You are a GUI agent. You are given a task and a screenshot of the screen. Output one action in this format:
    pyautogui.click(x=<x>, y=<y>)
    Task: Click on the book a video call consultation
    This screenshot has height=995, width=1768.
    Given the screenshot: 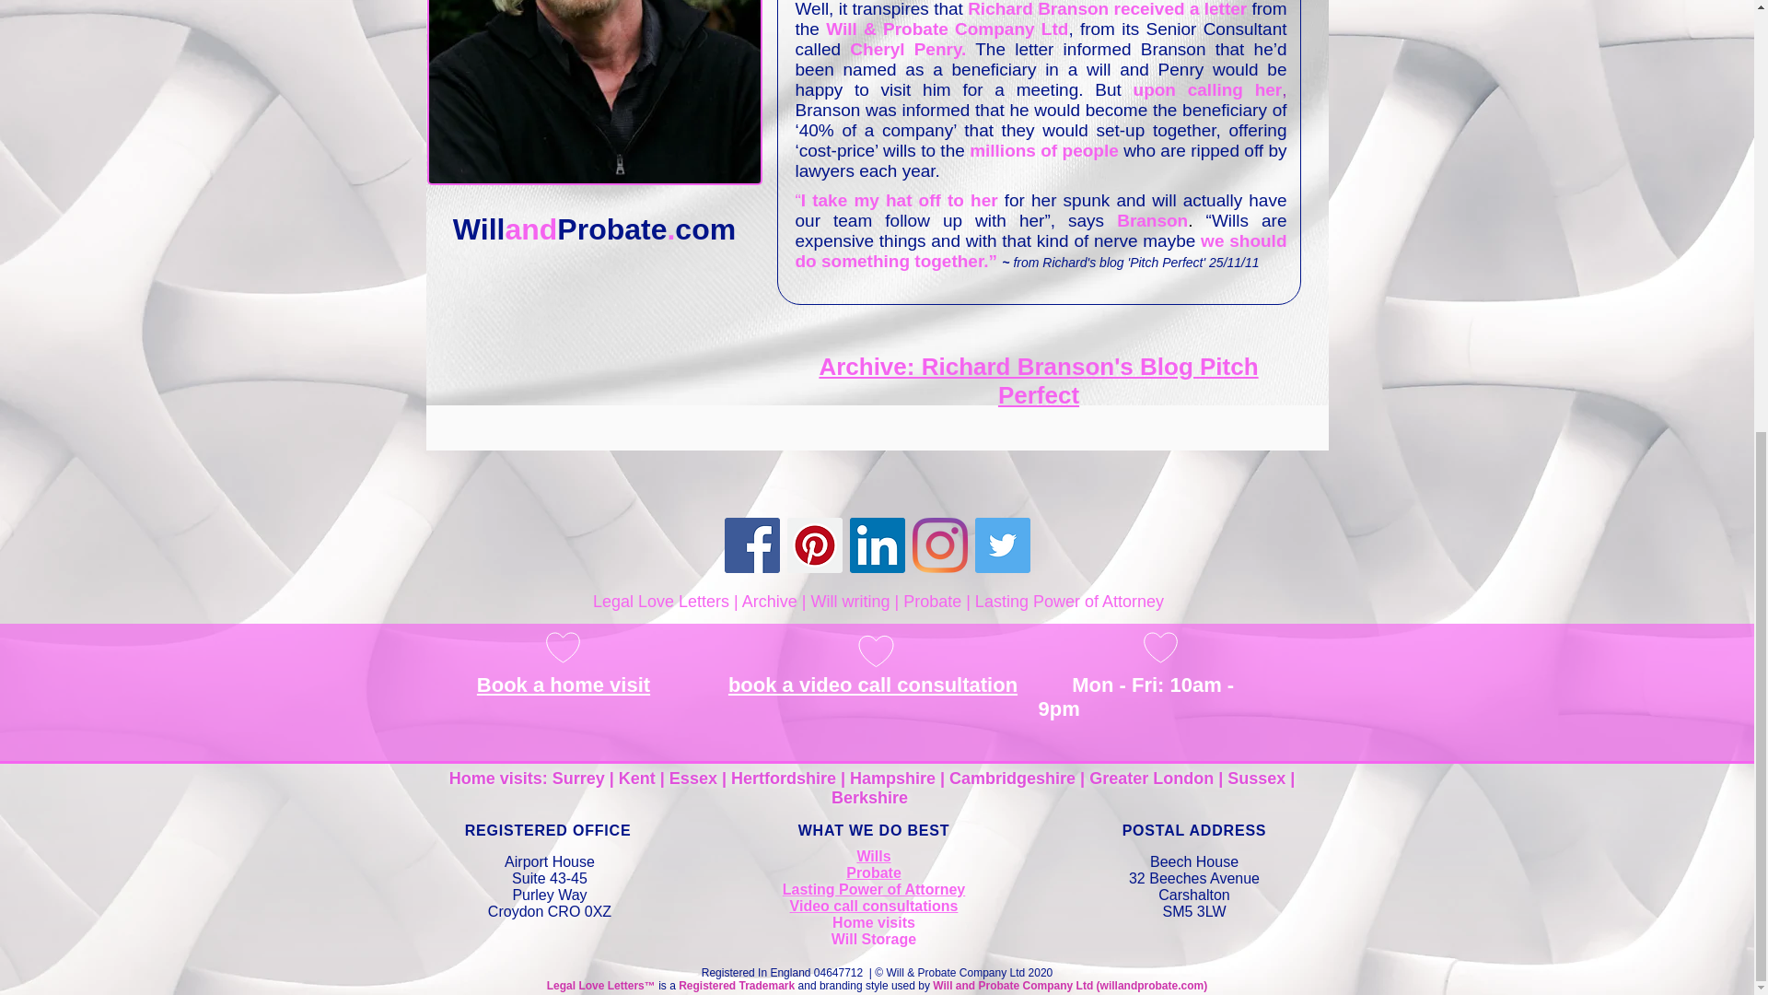 What is the action you would take?
    pyautogui.click(x=873, y=685)
    